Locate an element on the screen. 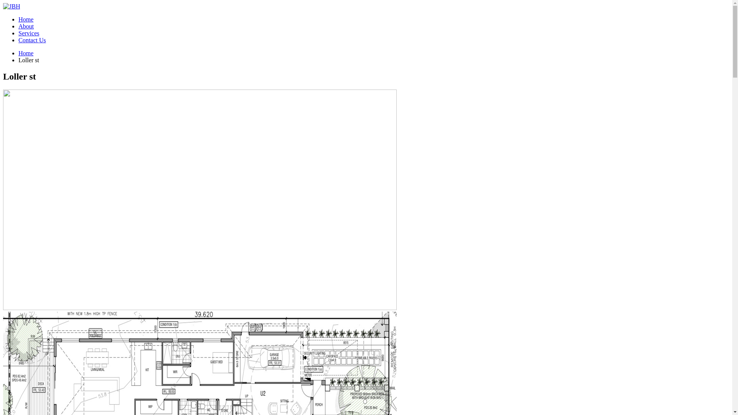 The height and width of the screenshot is (415, 738). Services is located at coordinates (29, 33).